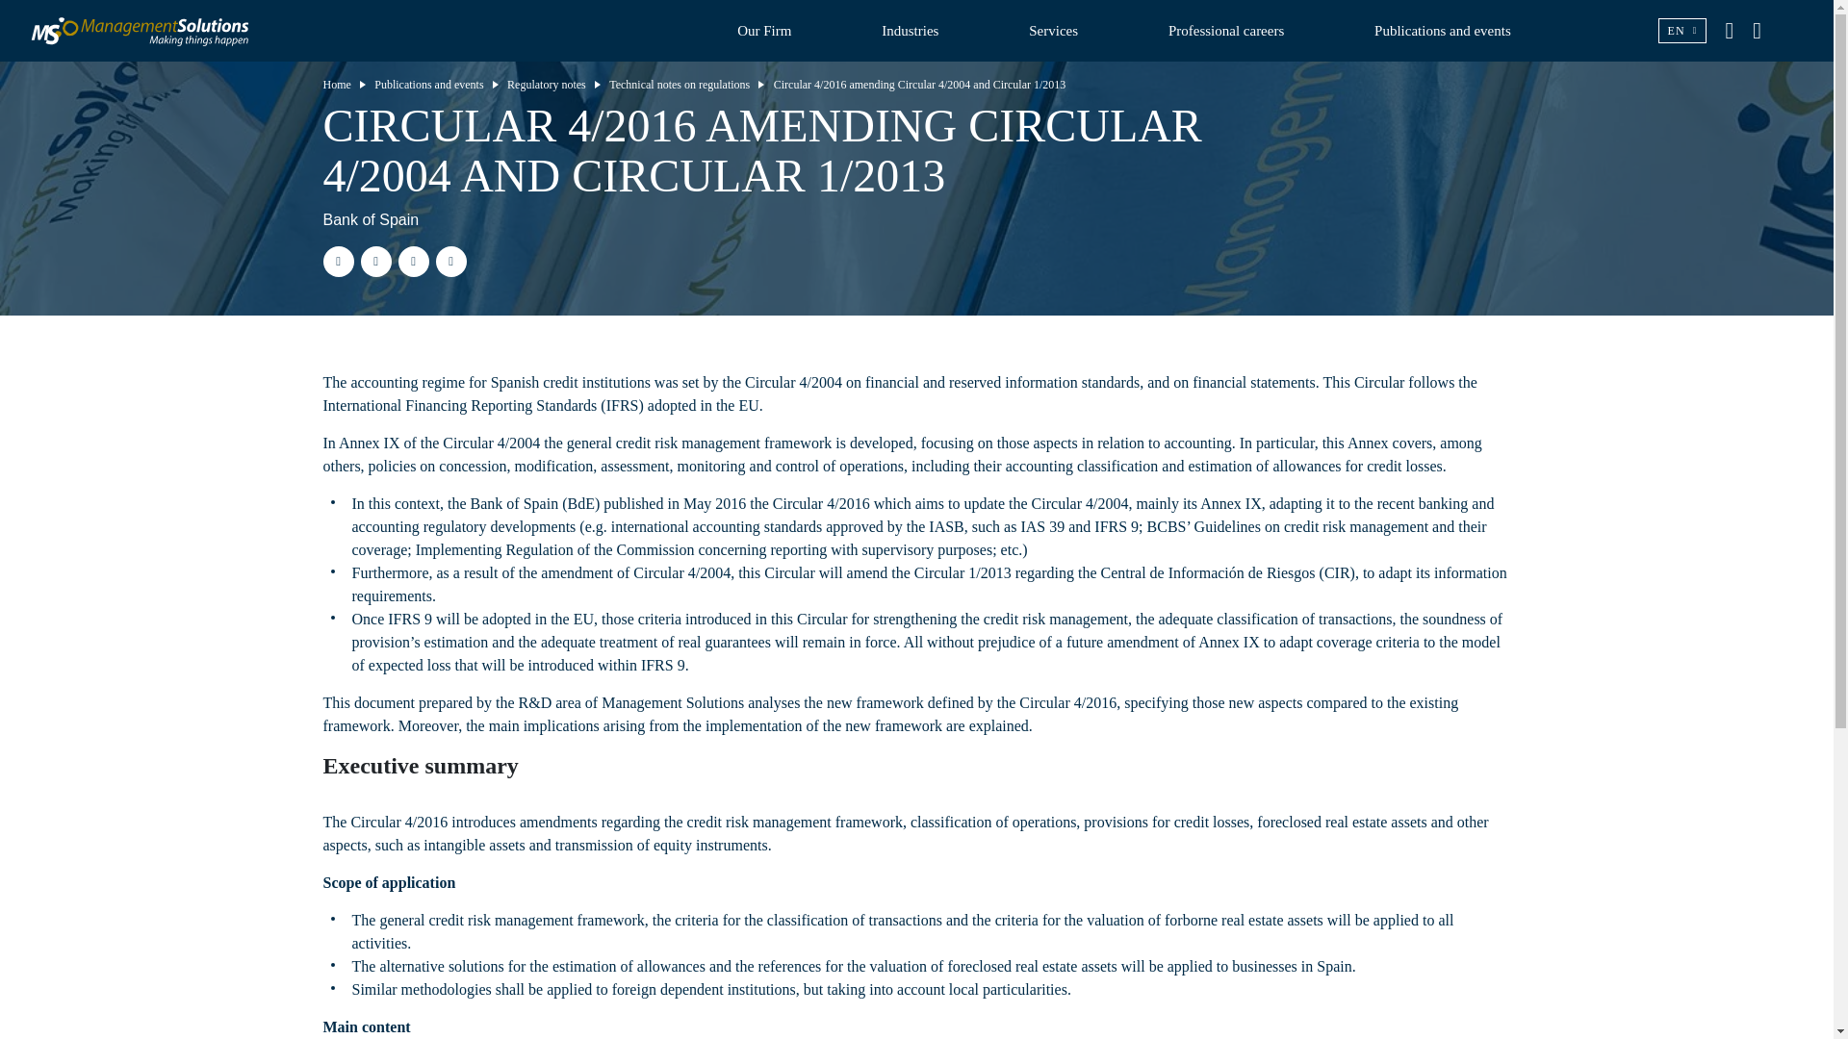  Describe the element at coordinates (1053, 31) in the screenshot. I see `Services` at that location.